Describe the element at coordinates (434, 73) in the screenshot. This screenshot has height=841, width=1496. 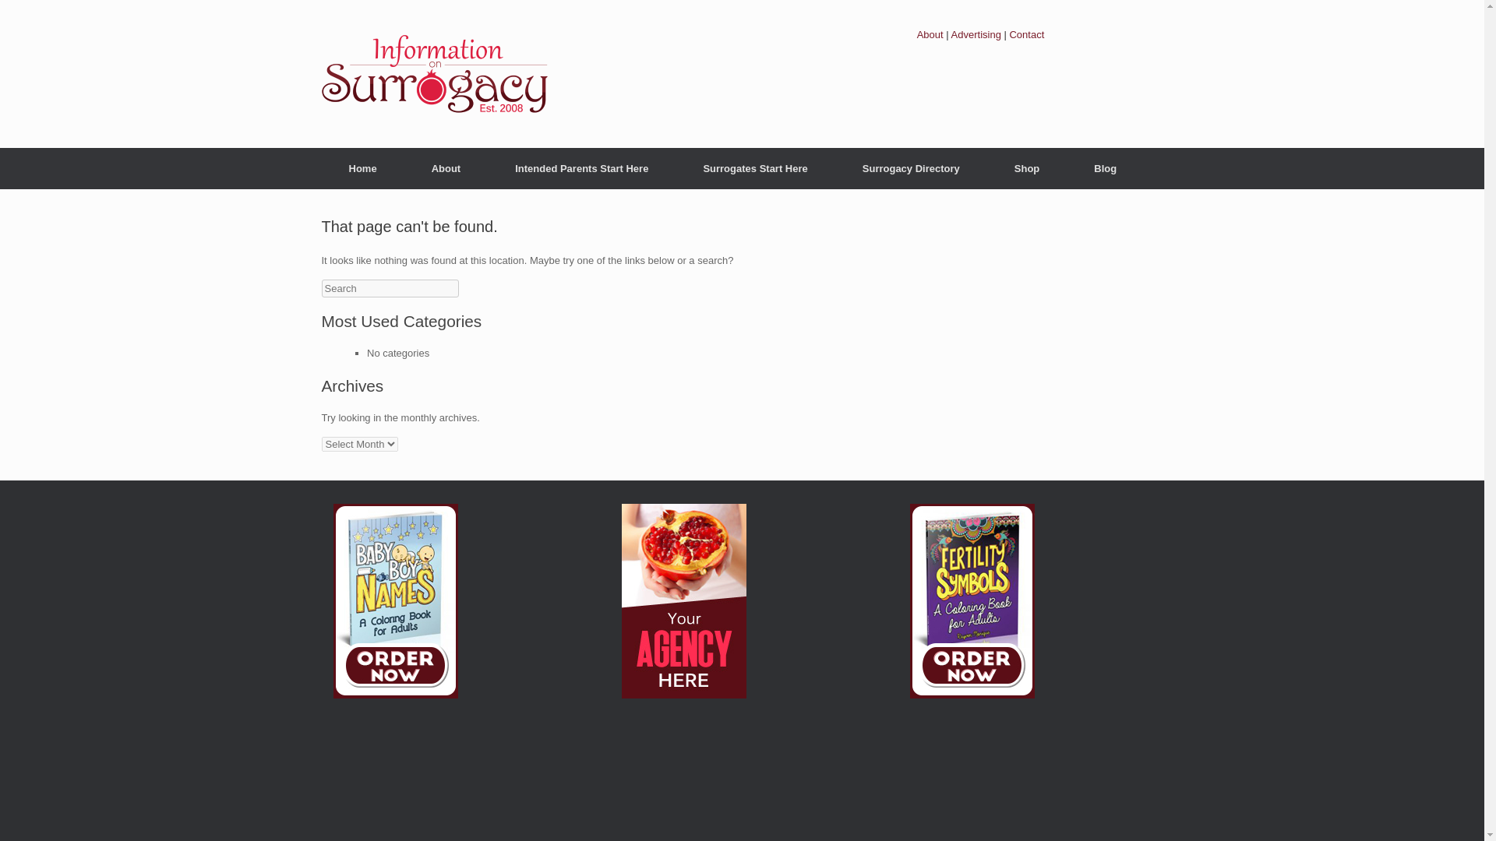
I see `Information on Surrogacy` at that location.